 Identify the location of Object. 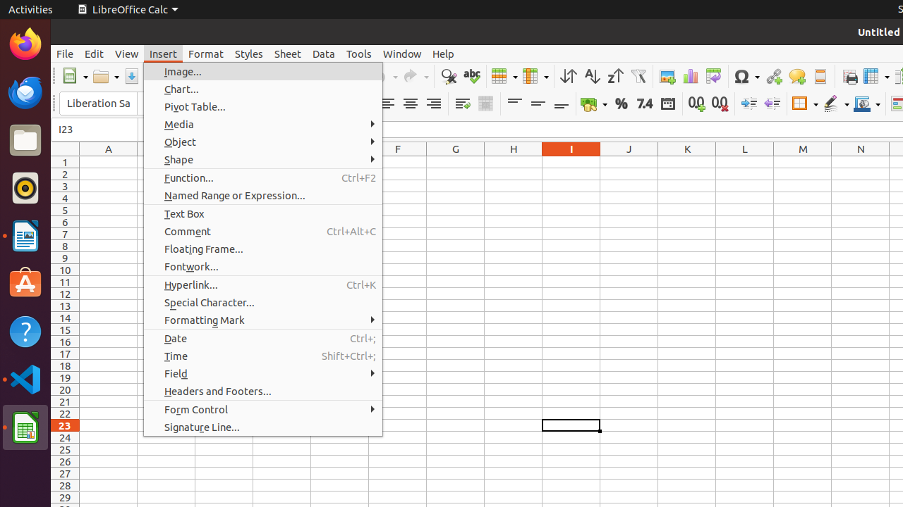
(263, 142).